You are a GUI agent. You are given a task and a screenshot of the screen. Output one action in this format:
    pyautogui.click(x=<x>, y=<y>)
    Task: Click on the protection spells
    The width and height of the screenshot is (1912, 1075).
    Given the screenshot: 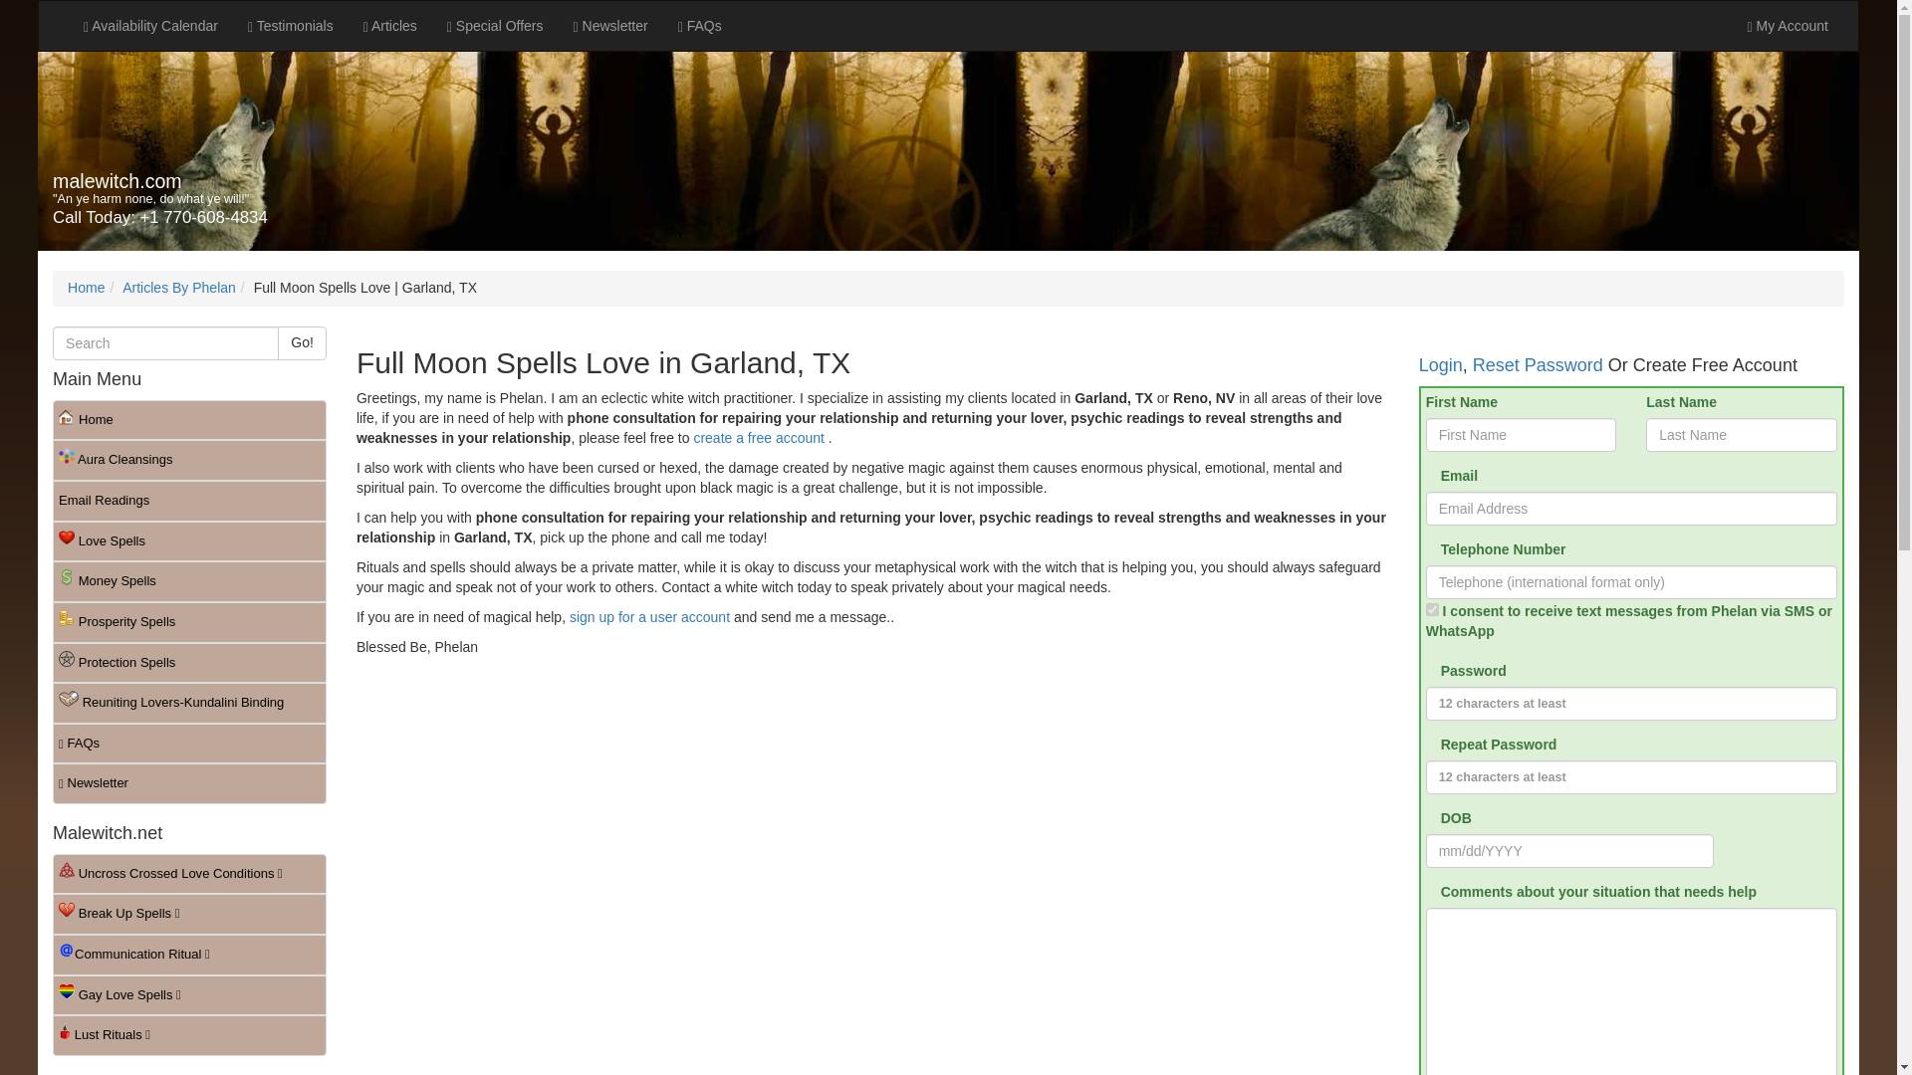 What is the action you would take?
    pyautogui.click(x=189, y=663)
    